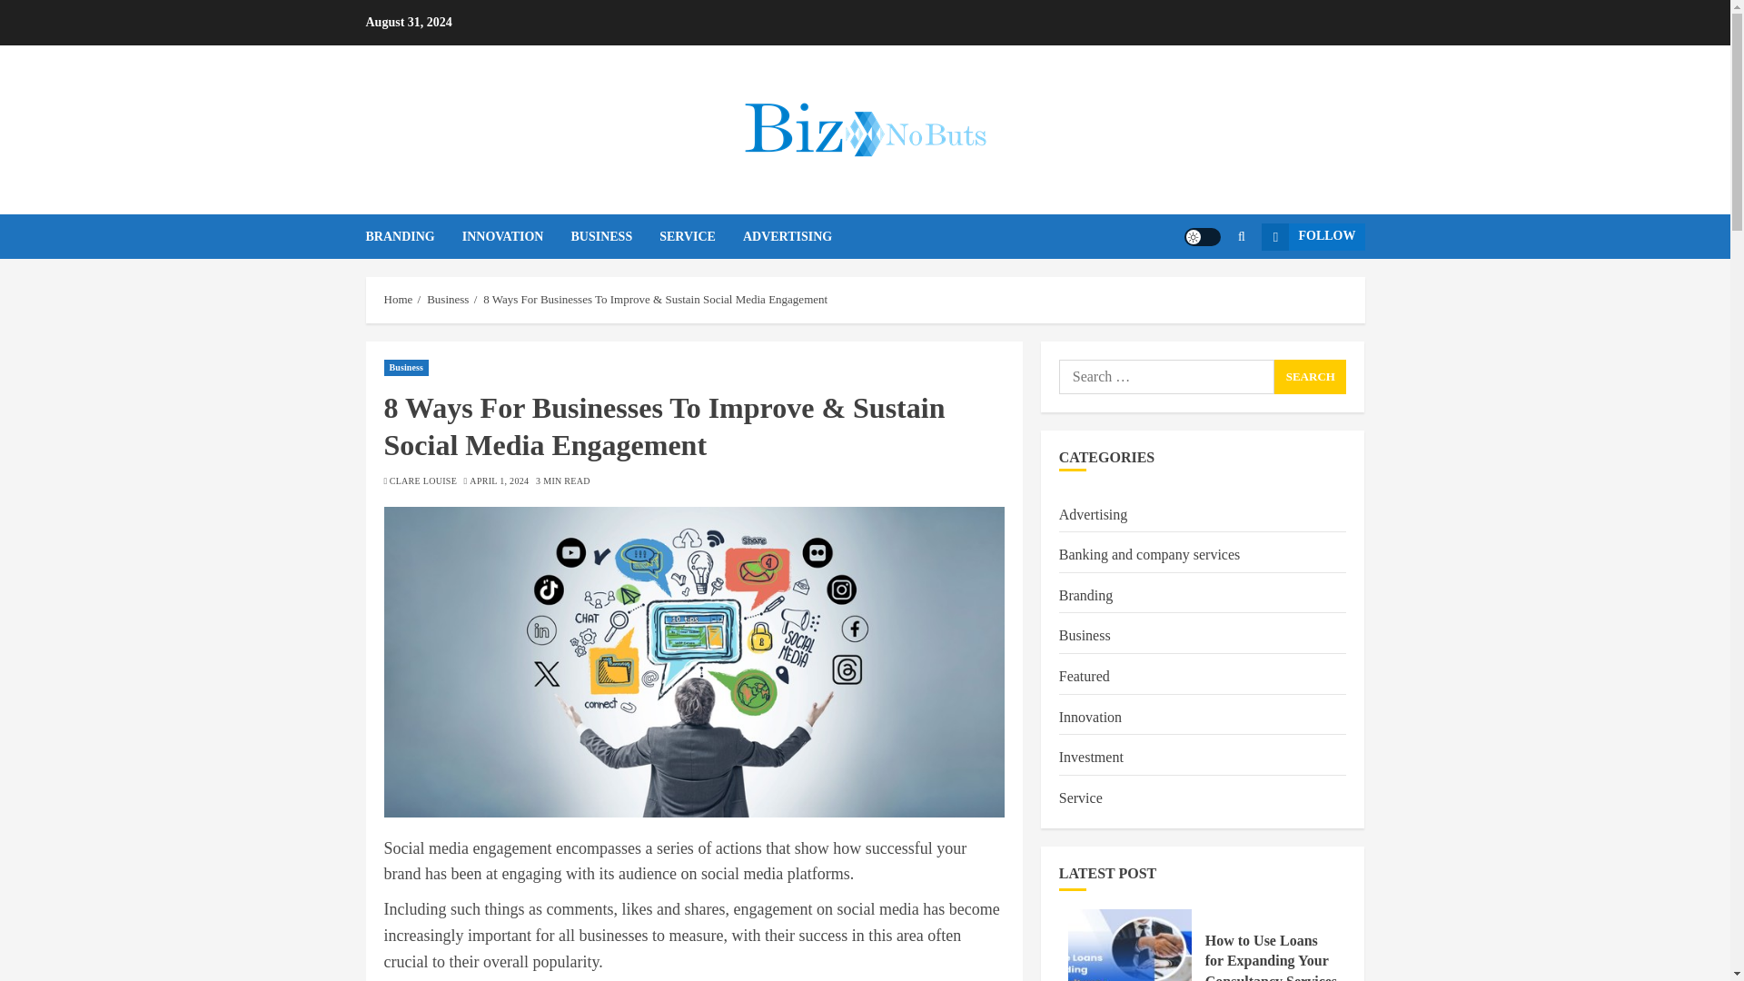 The height and width of the screenshot is (981, 1744). What do you see at coordinates (1084, 678) in the screenshot?
I see `Featured` at bounding box center [1084, 678].